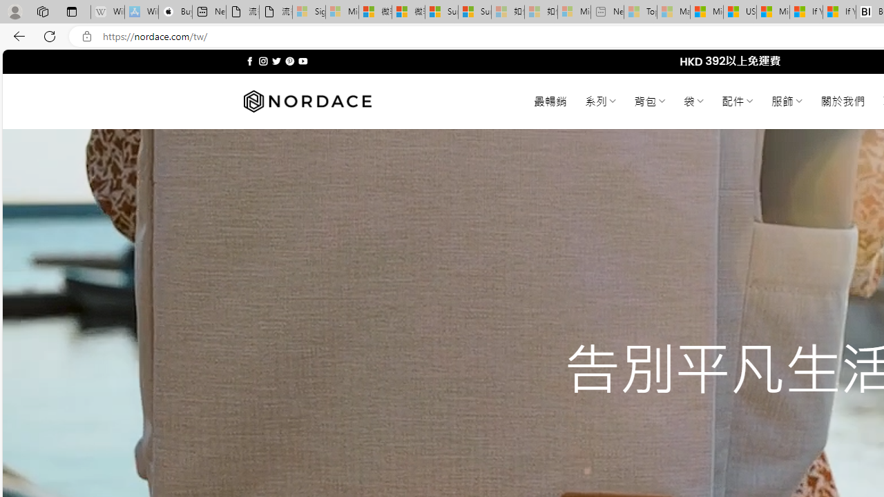 The image size is (884, 497). I want to click on Microsoft Services Agreement - Sleeping, so click(342, 12).